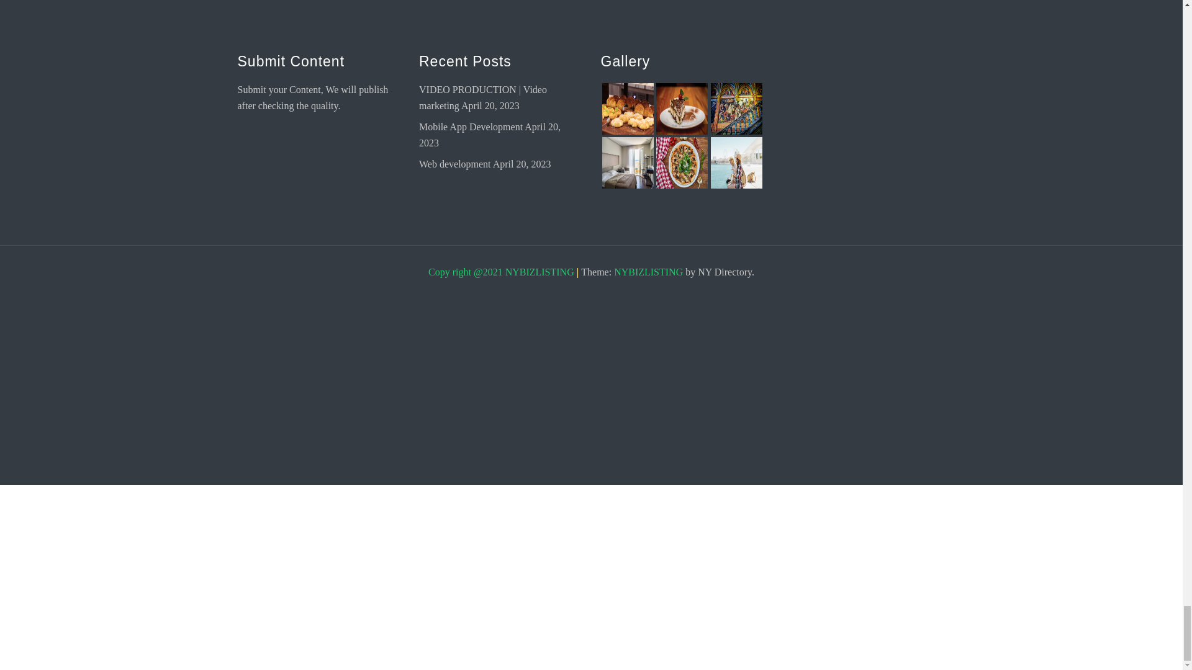 The height and width of the screenshot is (670, 1192). I want to click on NY Directory, so click(648, 272).